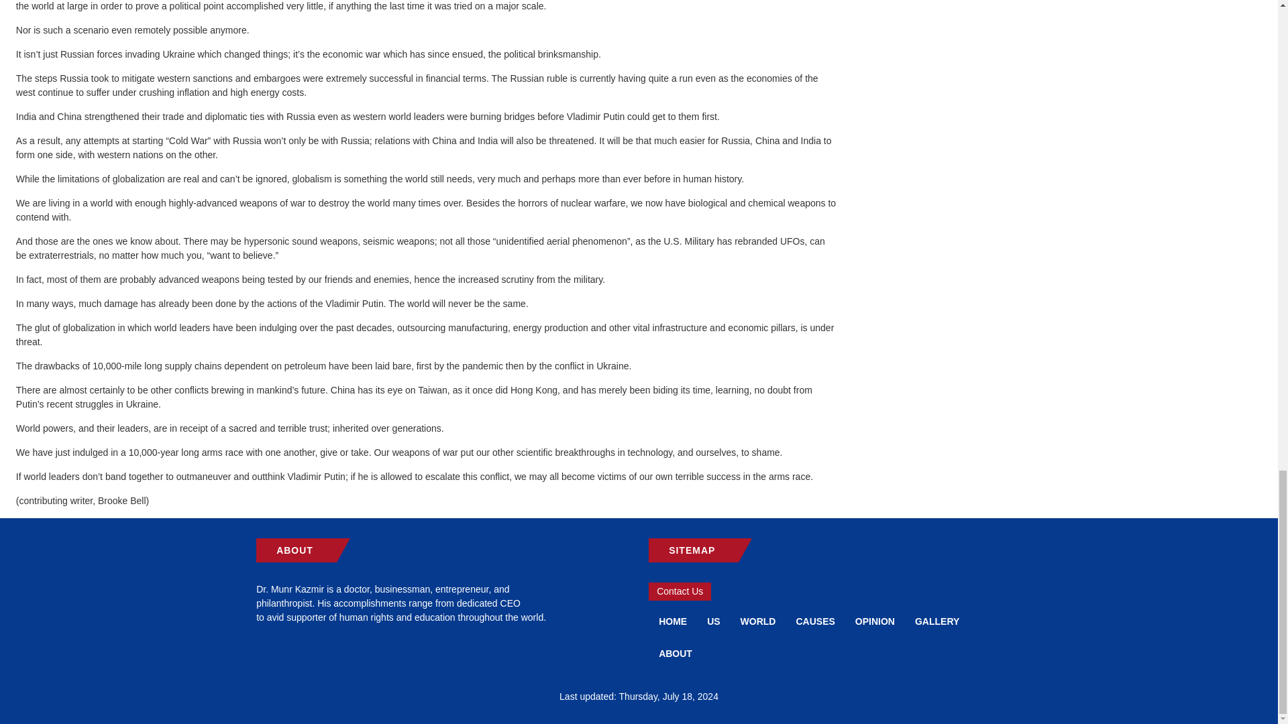 Image resolution: width=1288 pixels, height=724 pixels. What do you see at coordinates (675, 654) in the screenshot?
I see `About` at bounding box center [675, 654].